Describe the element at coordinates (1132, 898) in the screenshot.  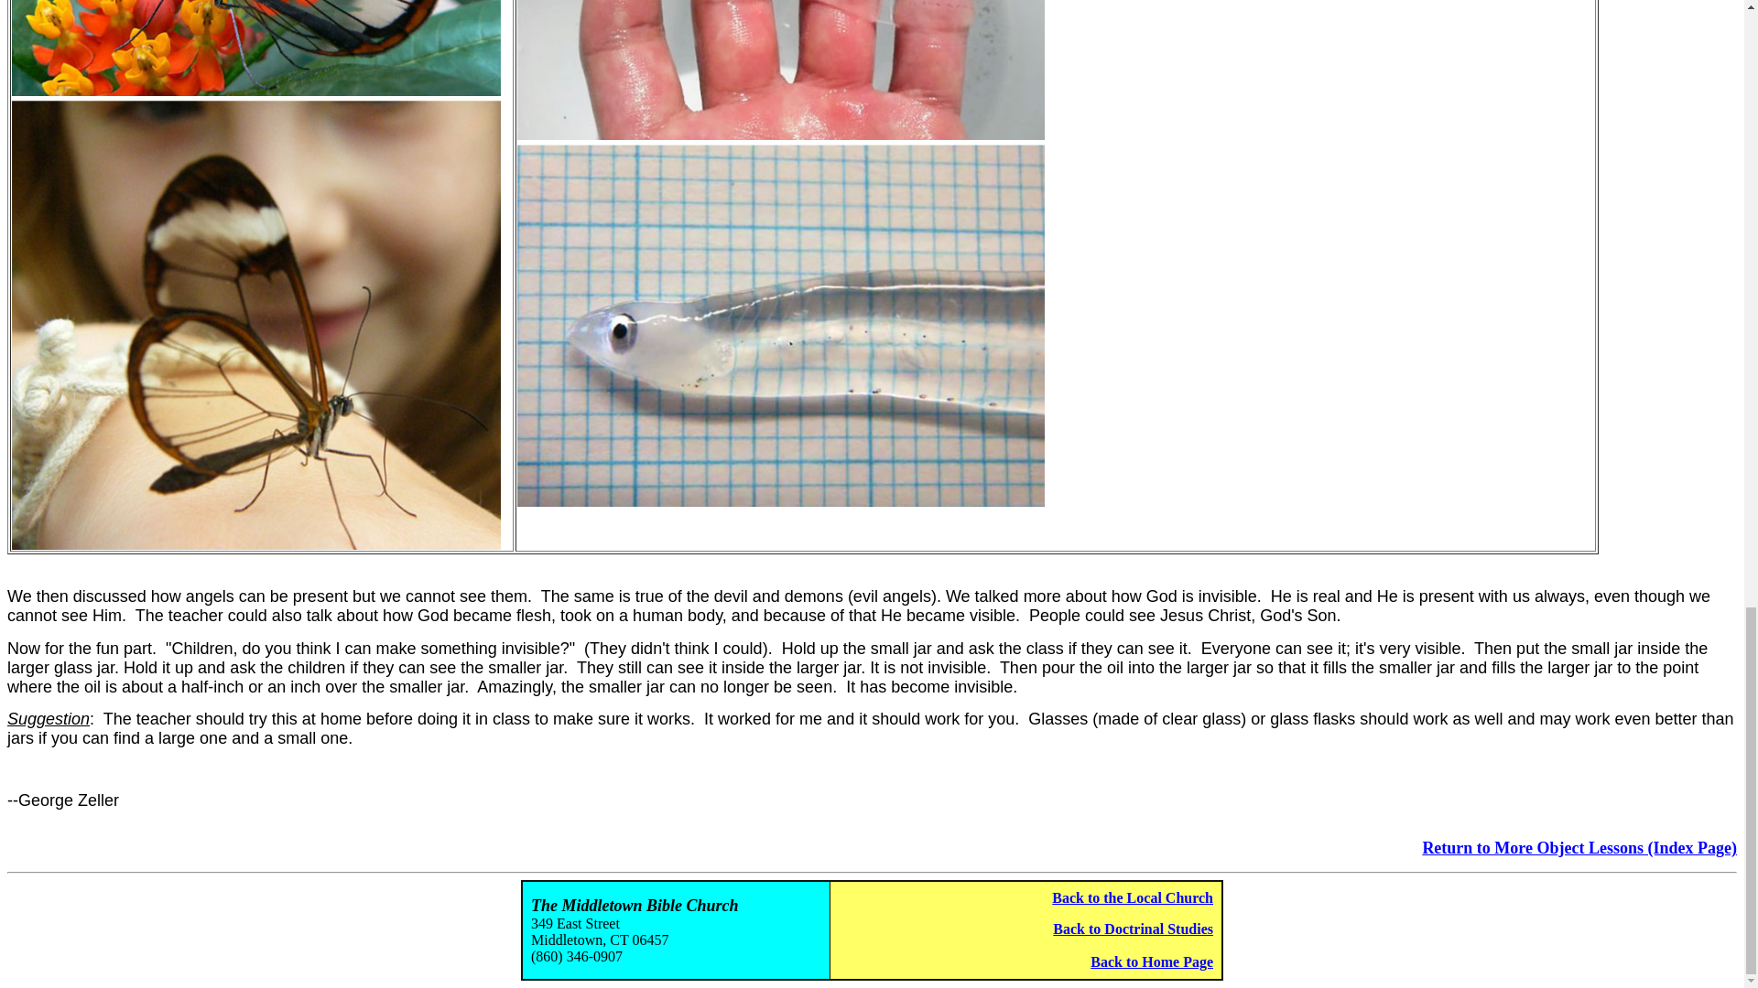
I see `Back to the Local Church` at that location.